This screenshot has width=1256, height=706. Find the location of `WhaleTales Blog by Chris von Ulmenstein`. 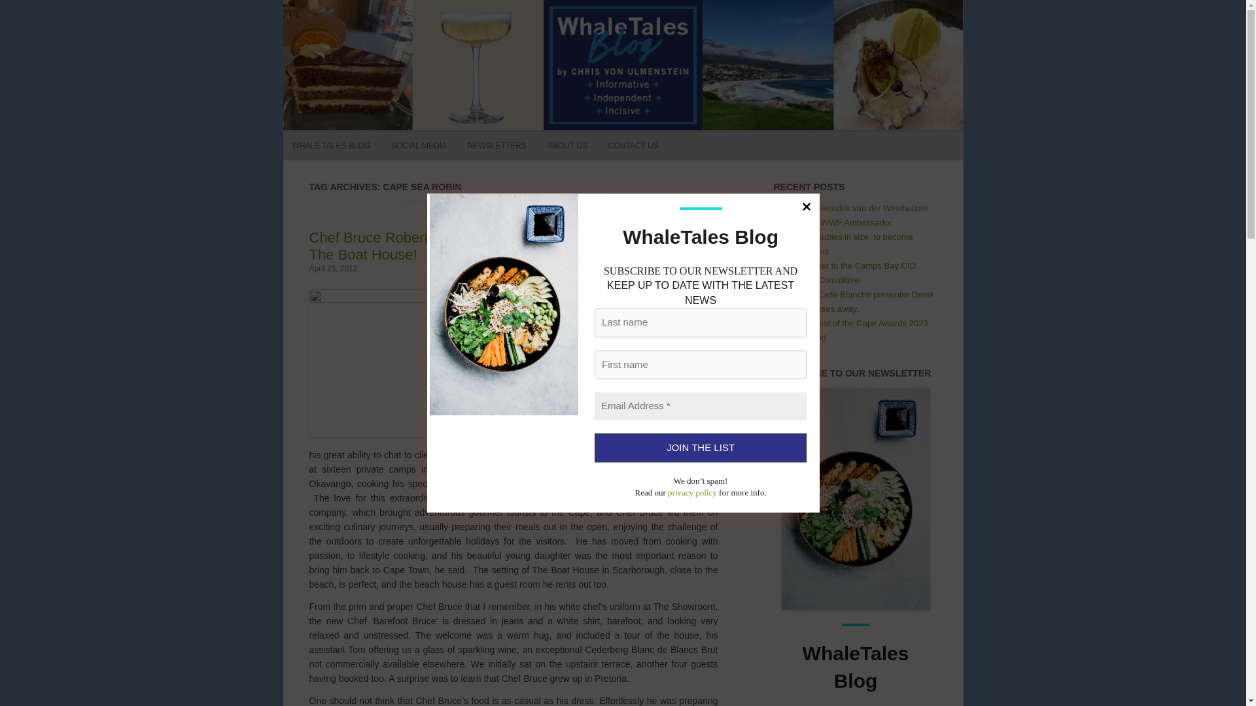

WhaleTales Blog by Chris von Ulmenstein is located at coordinates (230, 27).